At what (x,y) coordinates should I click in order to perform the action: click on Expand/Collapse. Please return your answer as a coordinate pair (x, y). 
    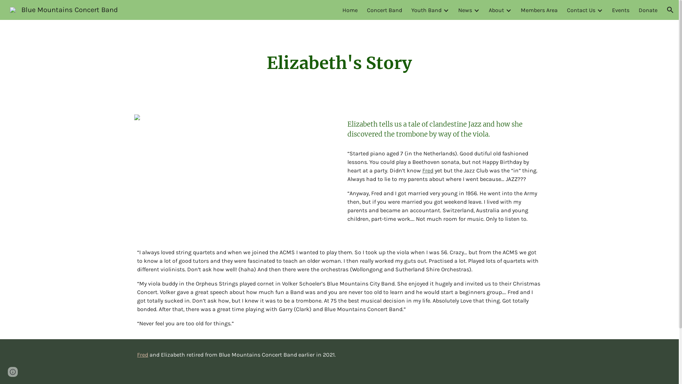
    Looking at the image, I should click on (476, 10).